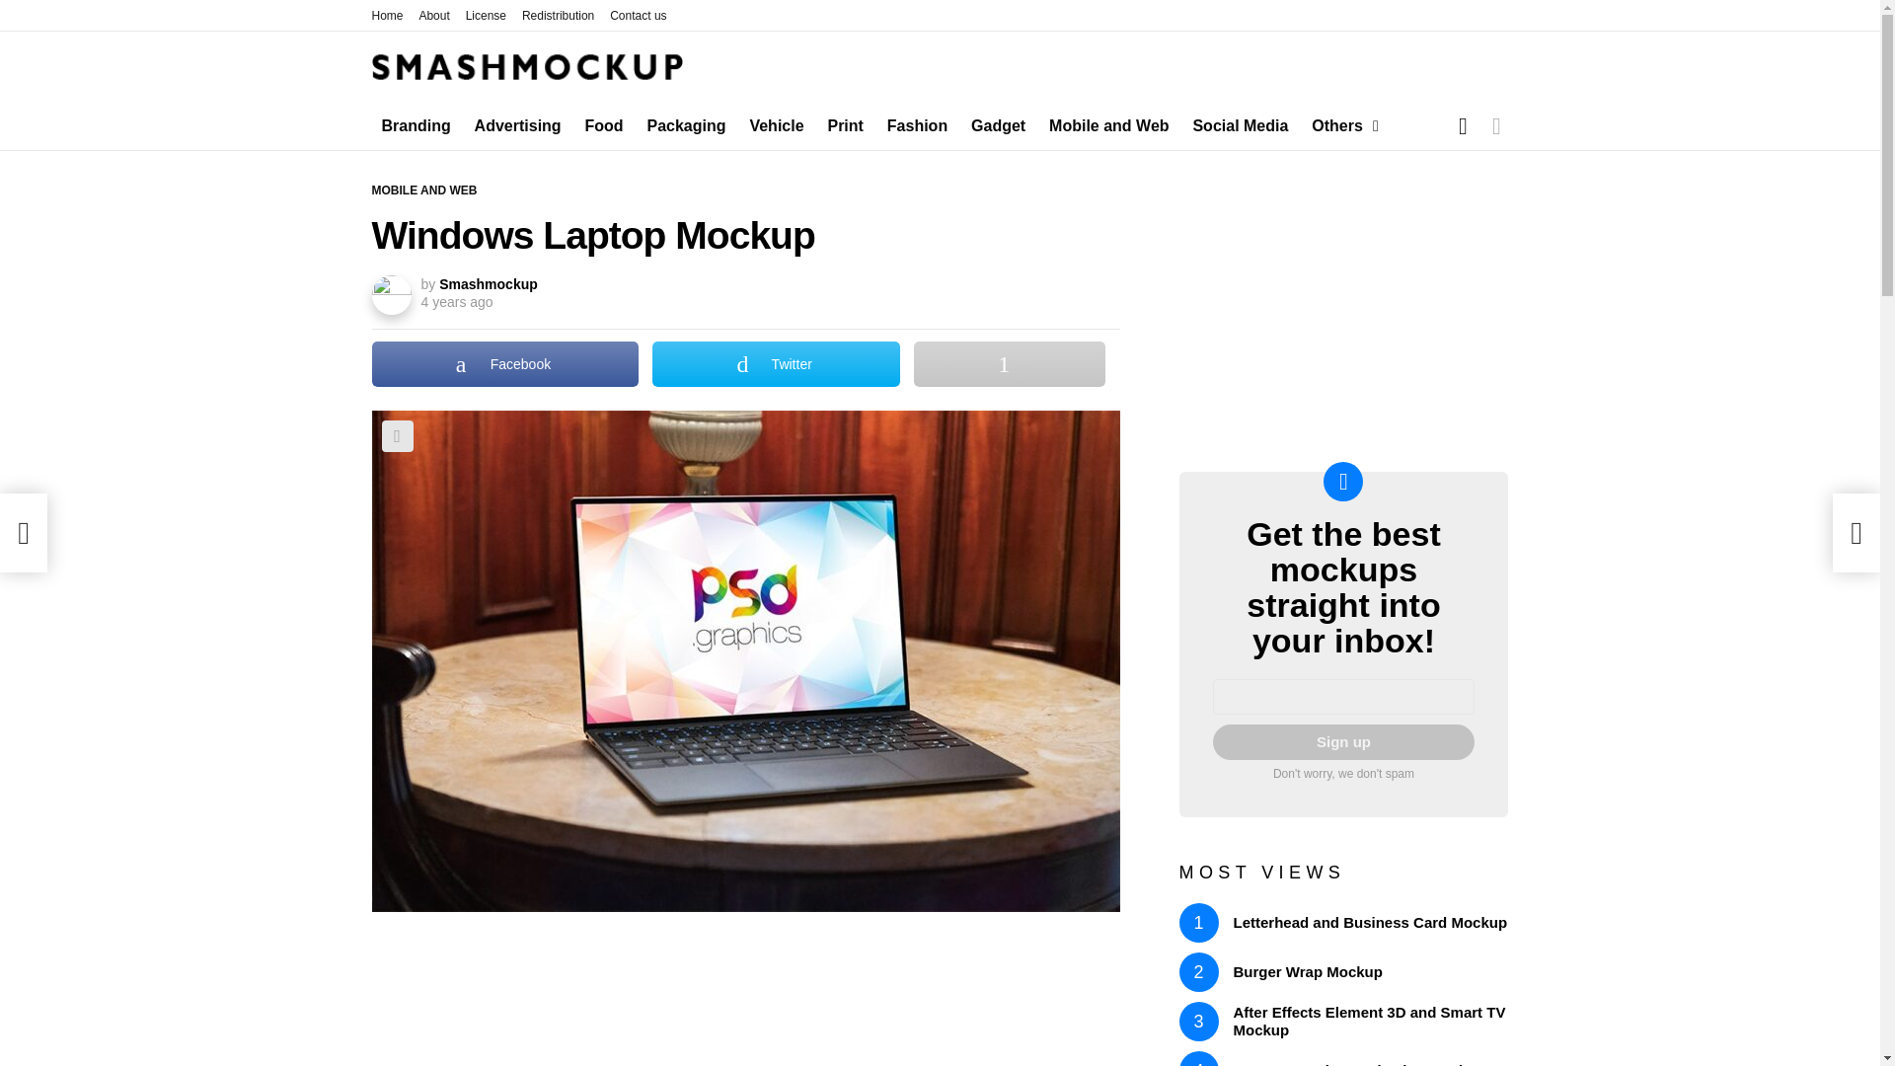  What do you see at coordinates (1342, 742) in the screenshot?
I see `Sign up` at bounding box center [1342, 742].